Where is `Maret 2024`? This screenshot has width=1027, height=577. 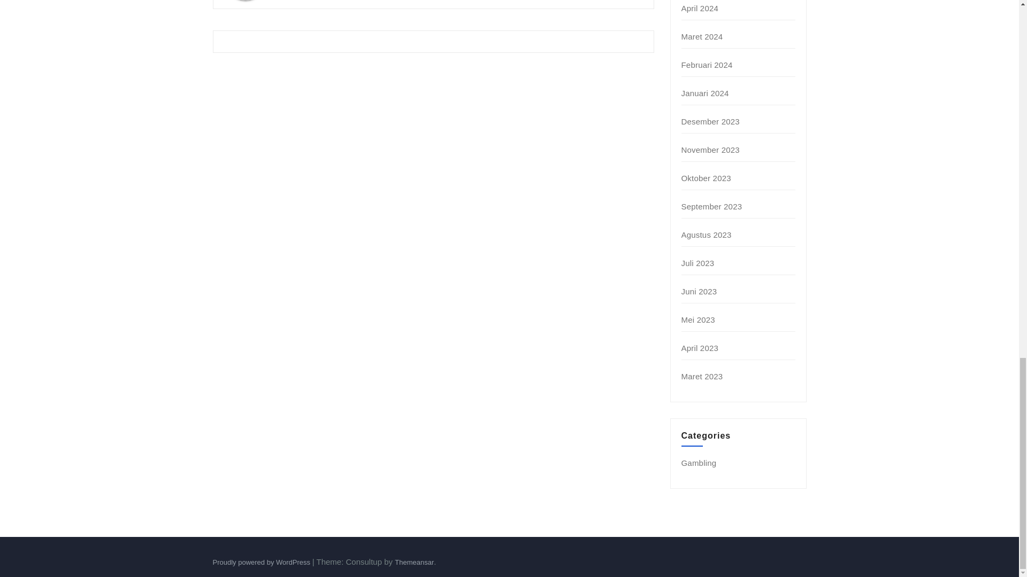 Maret 2024 is located at coordinates (702, 36).